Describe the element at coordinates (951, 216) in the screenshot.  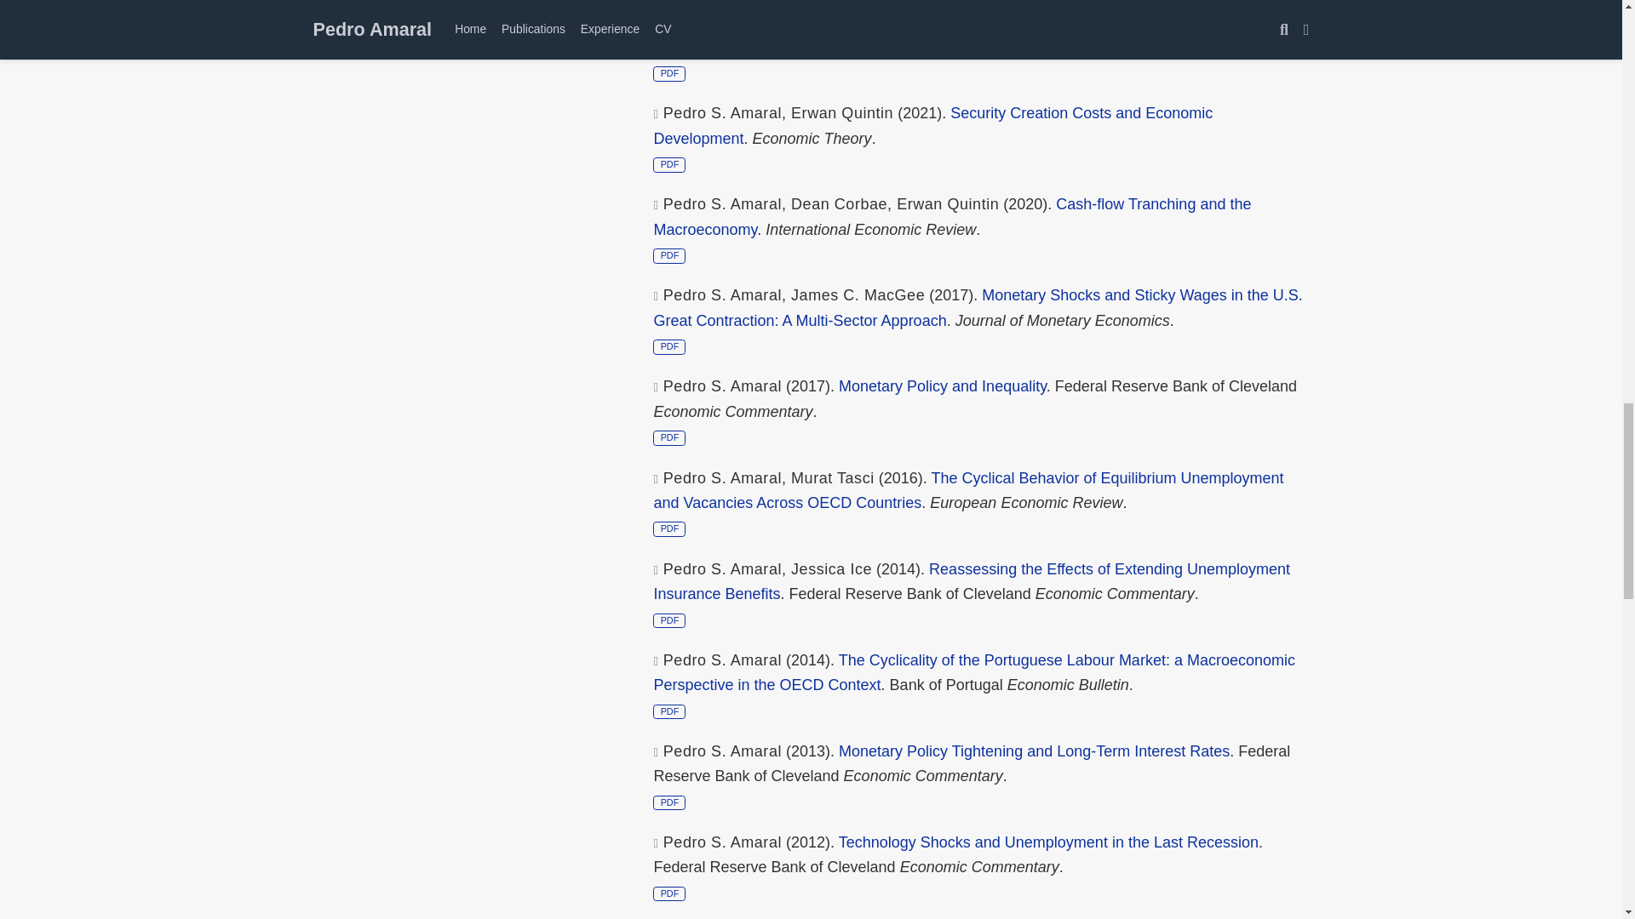
I see `Cash-flow Tranching and the Macroeconomy` at that location.